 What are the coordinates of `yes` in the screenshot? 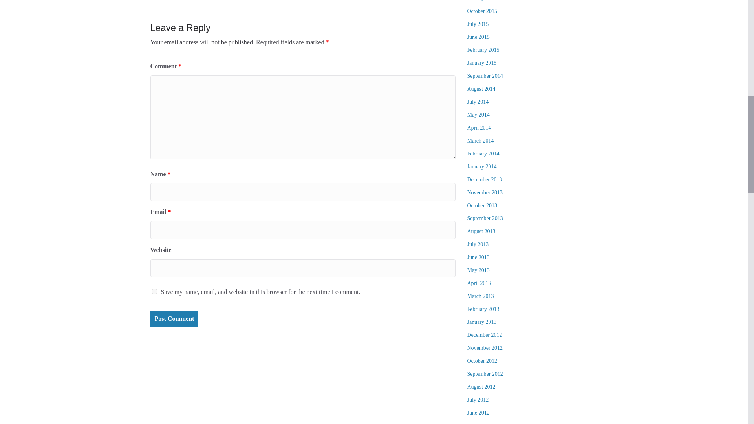 It's located at (154, 291).